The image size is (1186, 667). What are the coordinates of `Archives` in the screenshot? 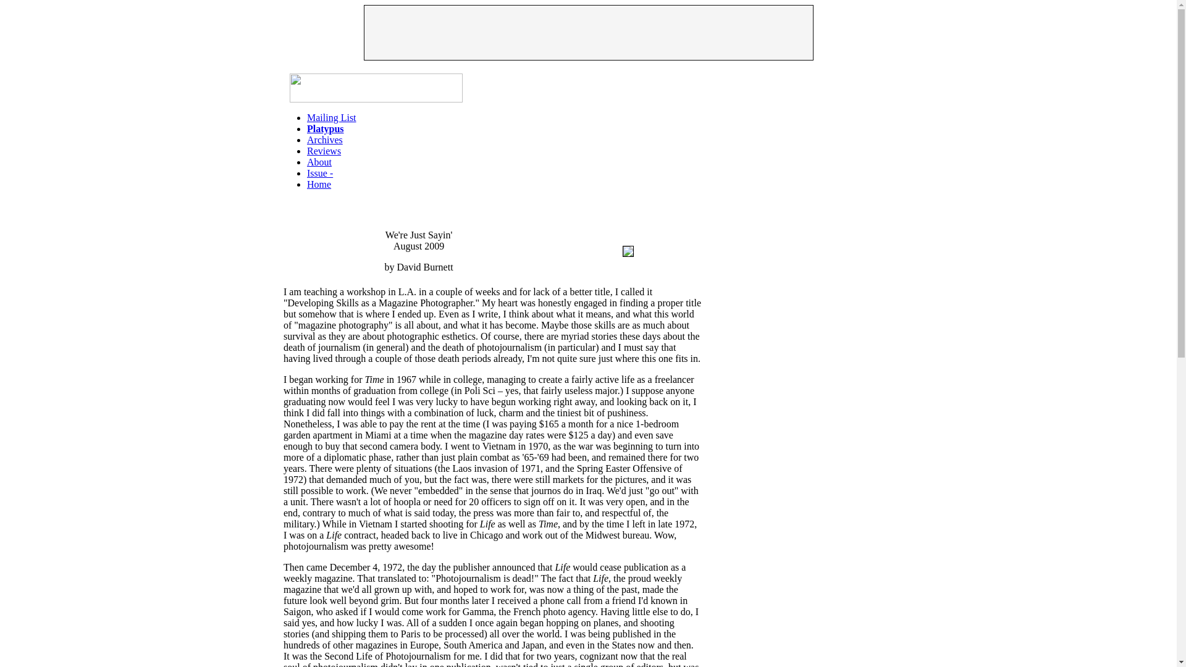 It's located at (325, 140).